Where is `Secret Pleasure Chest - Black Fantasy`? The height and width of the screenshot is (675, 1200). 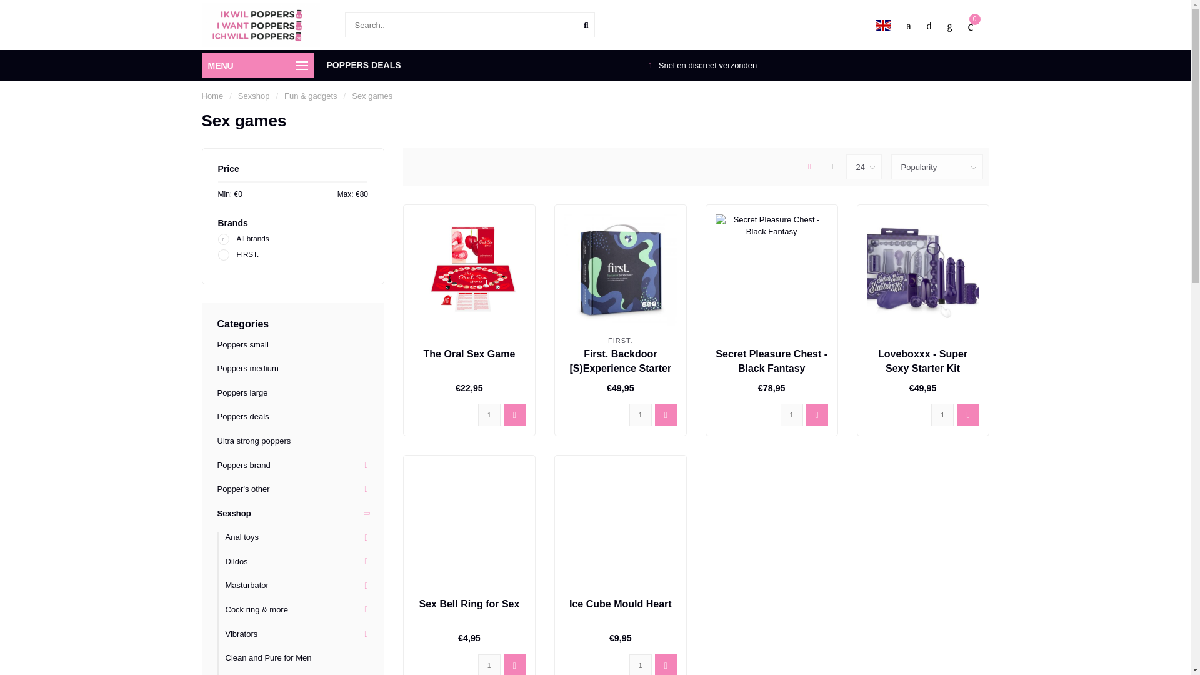
Secret Pleasure Chest - Black Fantasy is located at coordinates (771, 270).